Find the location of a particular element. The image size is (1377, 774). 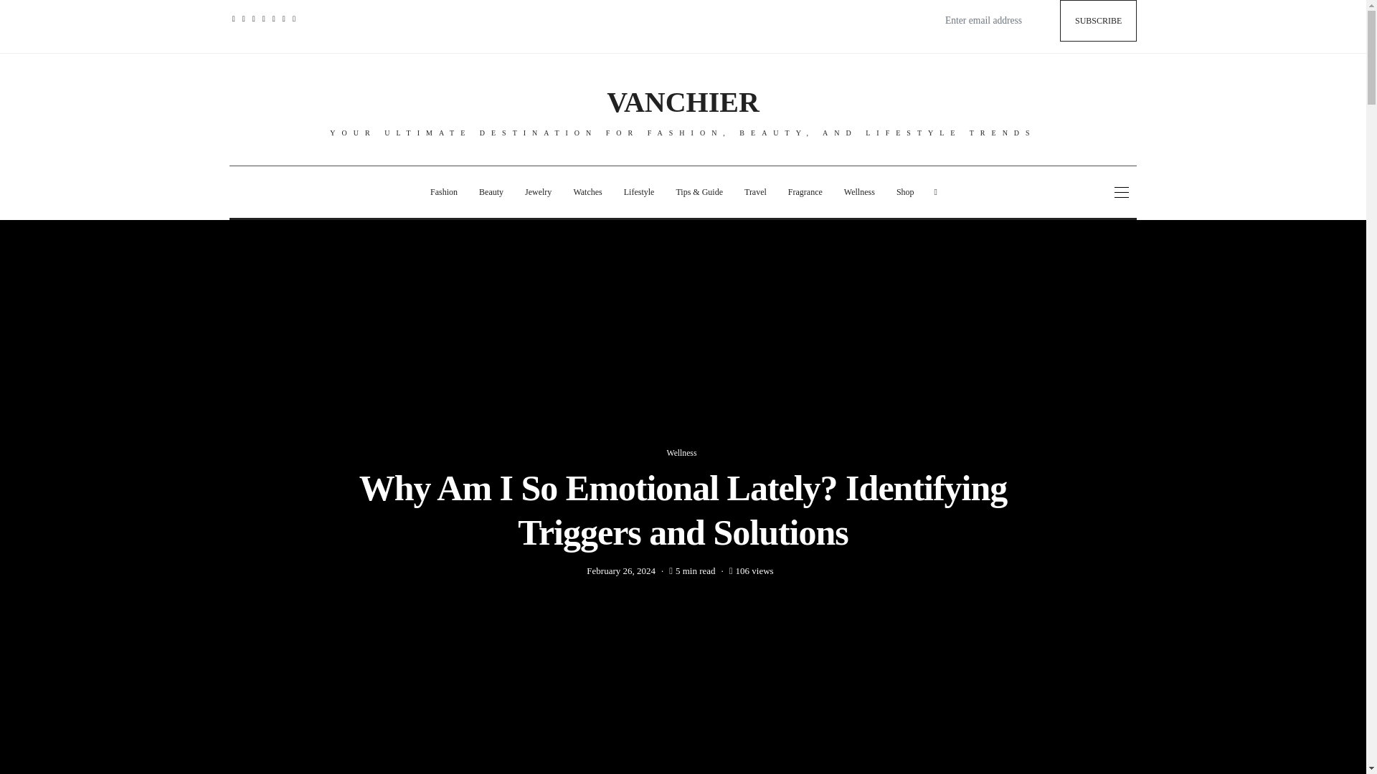

Wellness is located at coordinates (683, 453).